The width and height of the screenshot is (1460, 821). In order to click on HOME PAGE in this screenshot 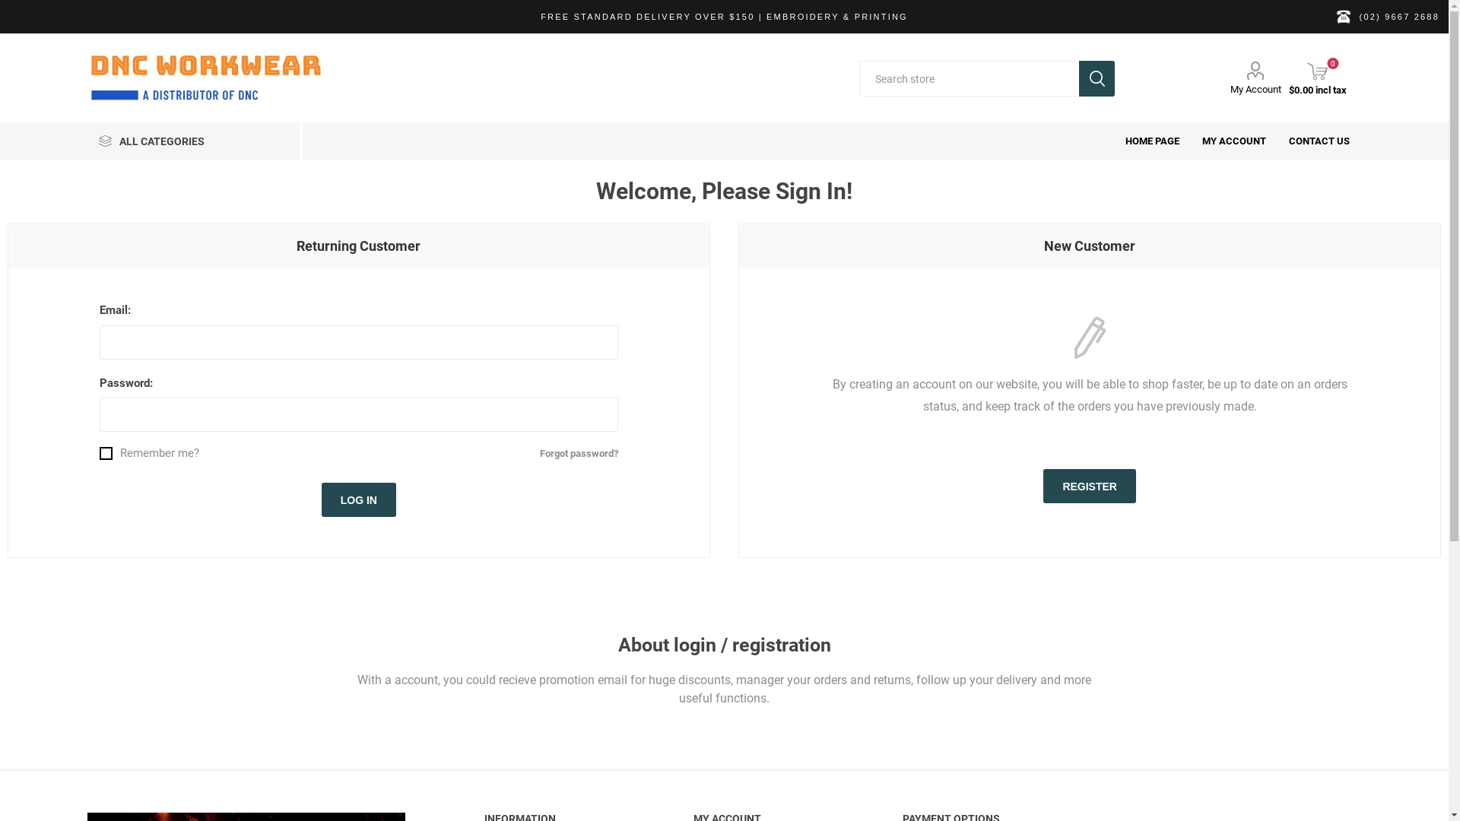, I will do `click(1153, 141)`.